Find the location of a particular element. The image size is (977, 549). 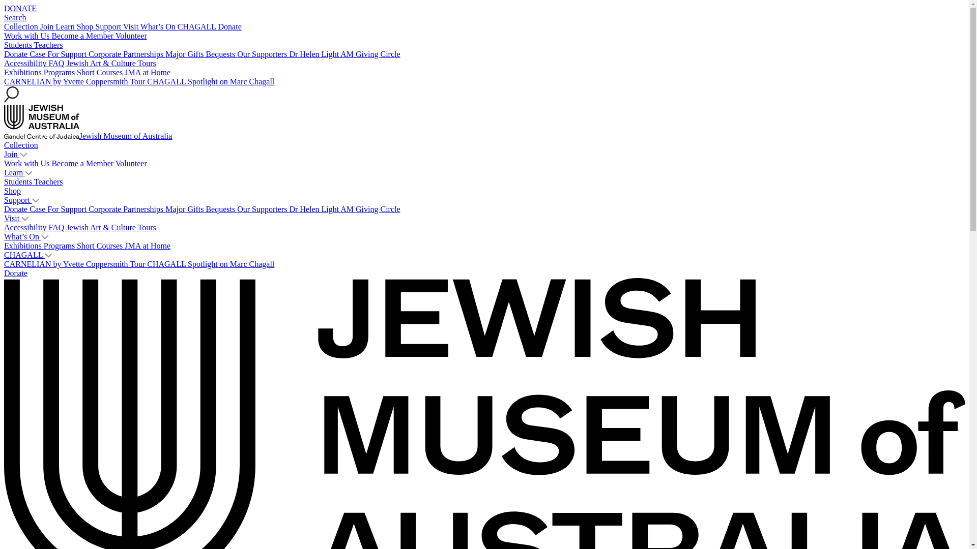

Tour CHAGALL is located at coordinates (159, 81).